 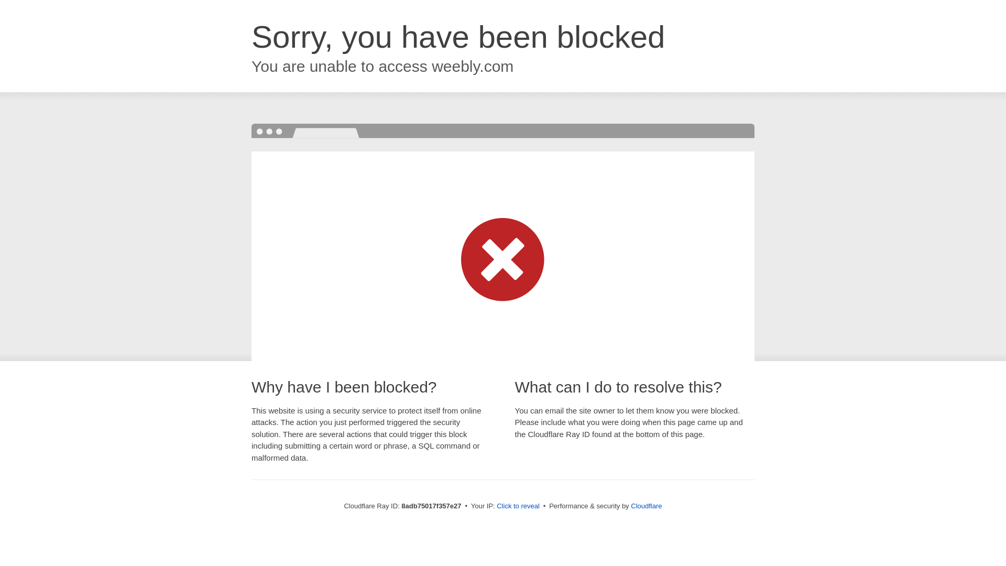 What do you see at coordinates (518, 506) in the screenshot?
I see `Click to reveal` at bounding box center [518, 506].